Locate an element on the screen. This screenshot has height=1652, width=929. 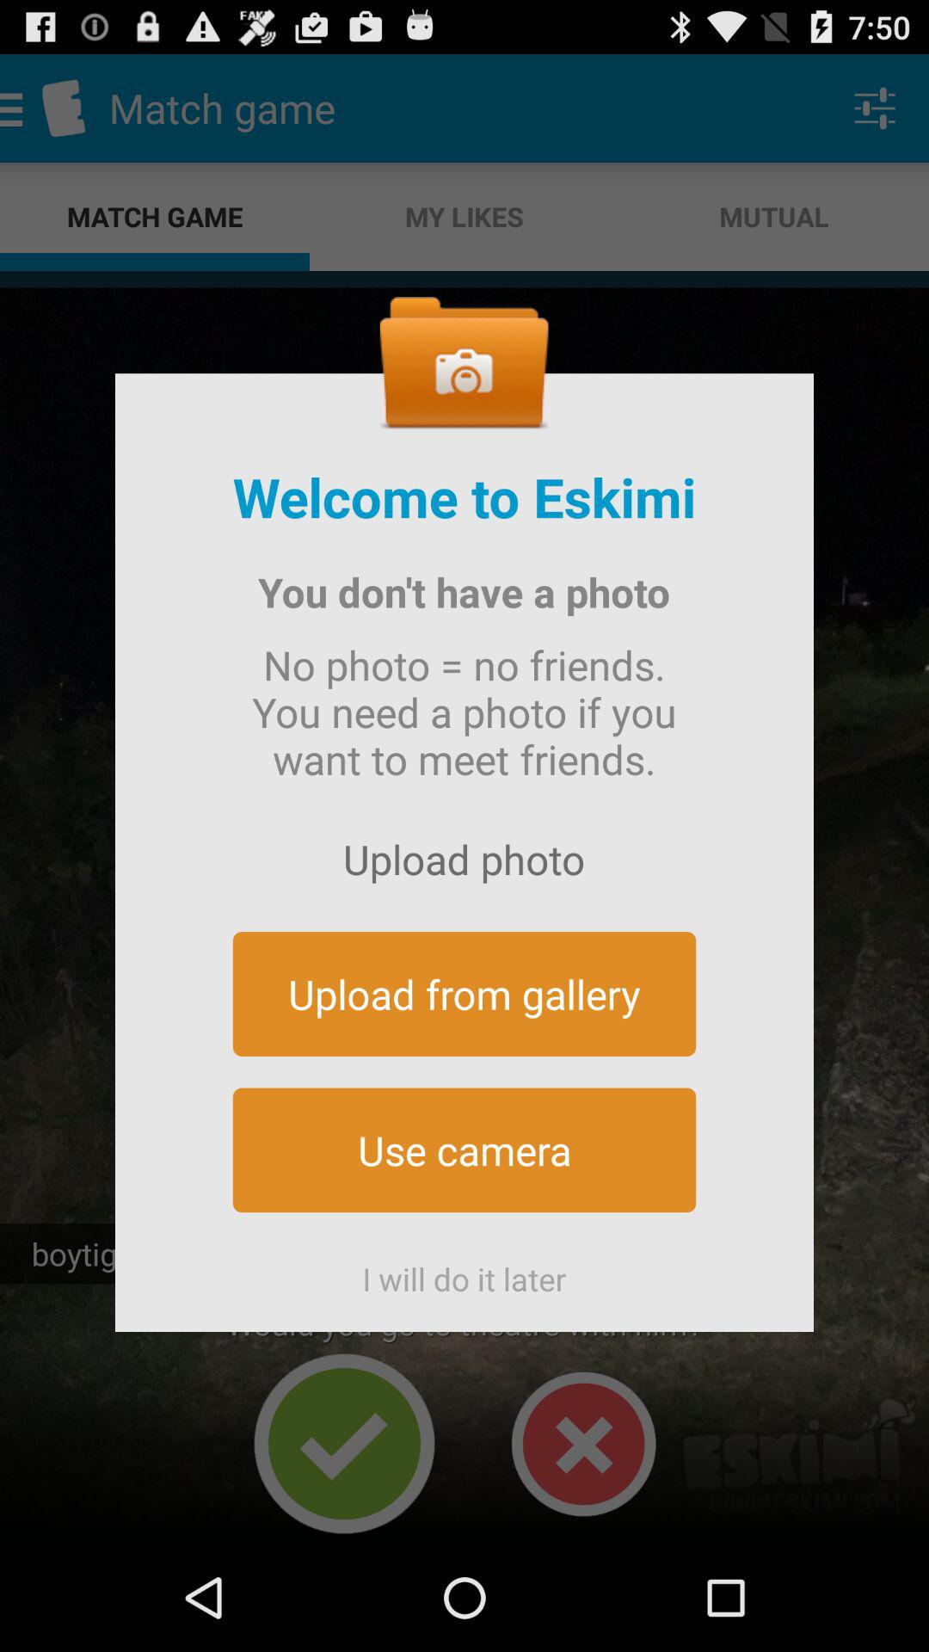
click upload from gallery icon is located at coordinates (464, 993).